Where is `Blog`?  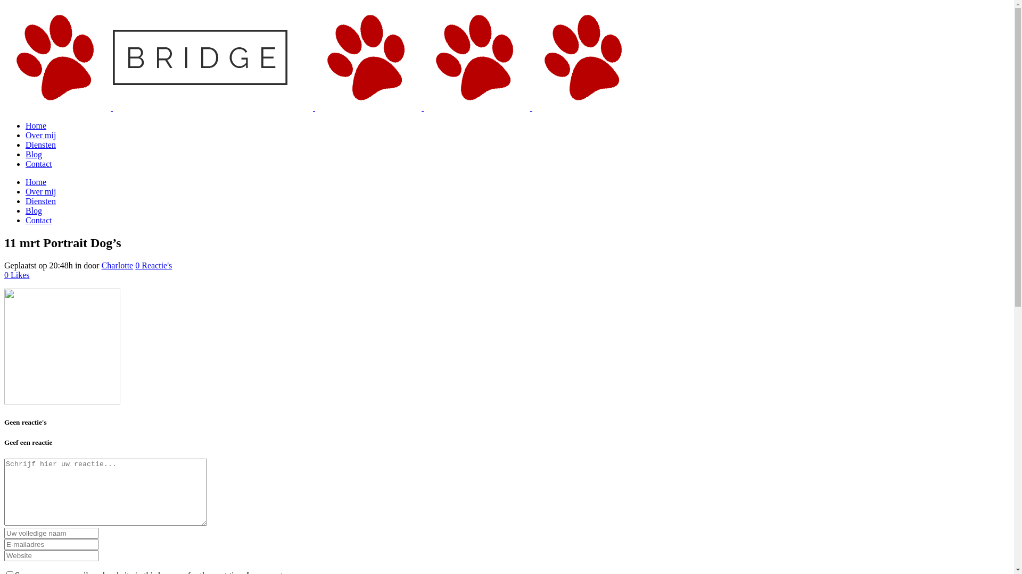
Blog is located at coordinates (34, 210).